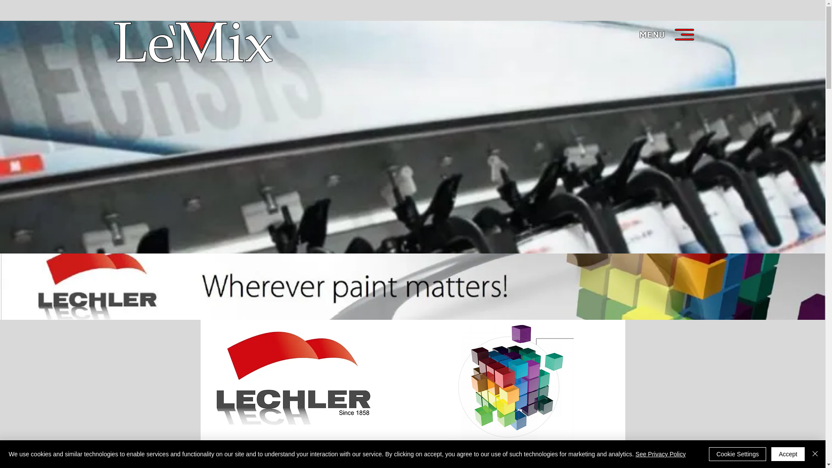 The height and width of the screenshot is (468, 832). I want to click on Accept, so click(788, 454).